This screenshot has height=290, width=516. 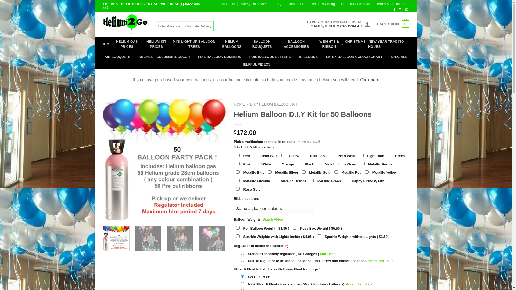 I want to click on FOIL BALLOON LETTERS, so click(x=270, y=57).